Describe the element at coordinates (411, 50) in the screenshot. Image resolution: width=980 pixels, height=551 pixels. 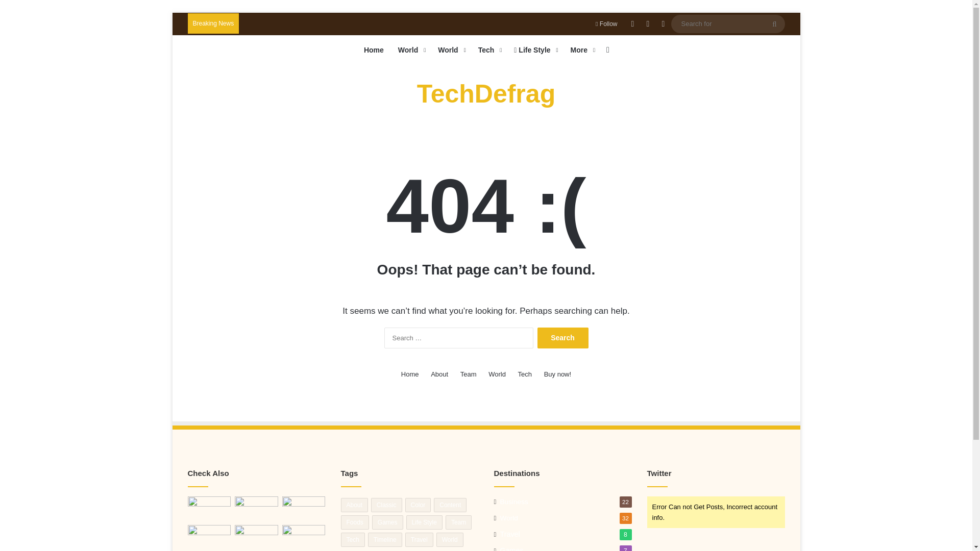
I see `World` at that location.